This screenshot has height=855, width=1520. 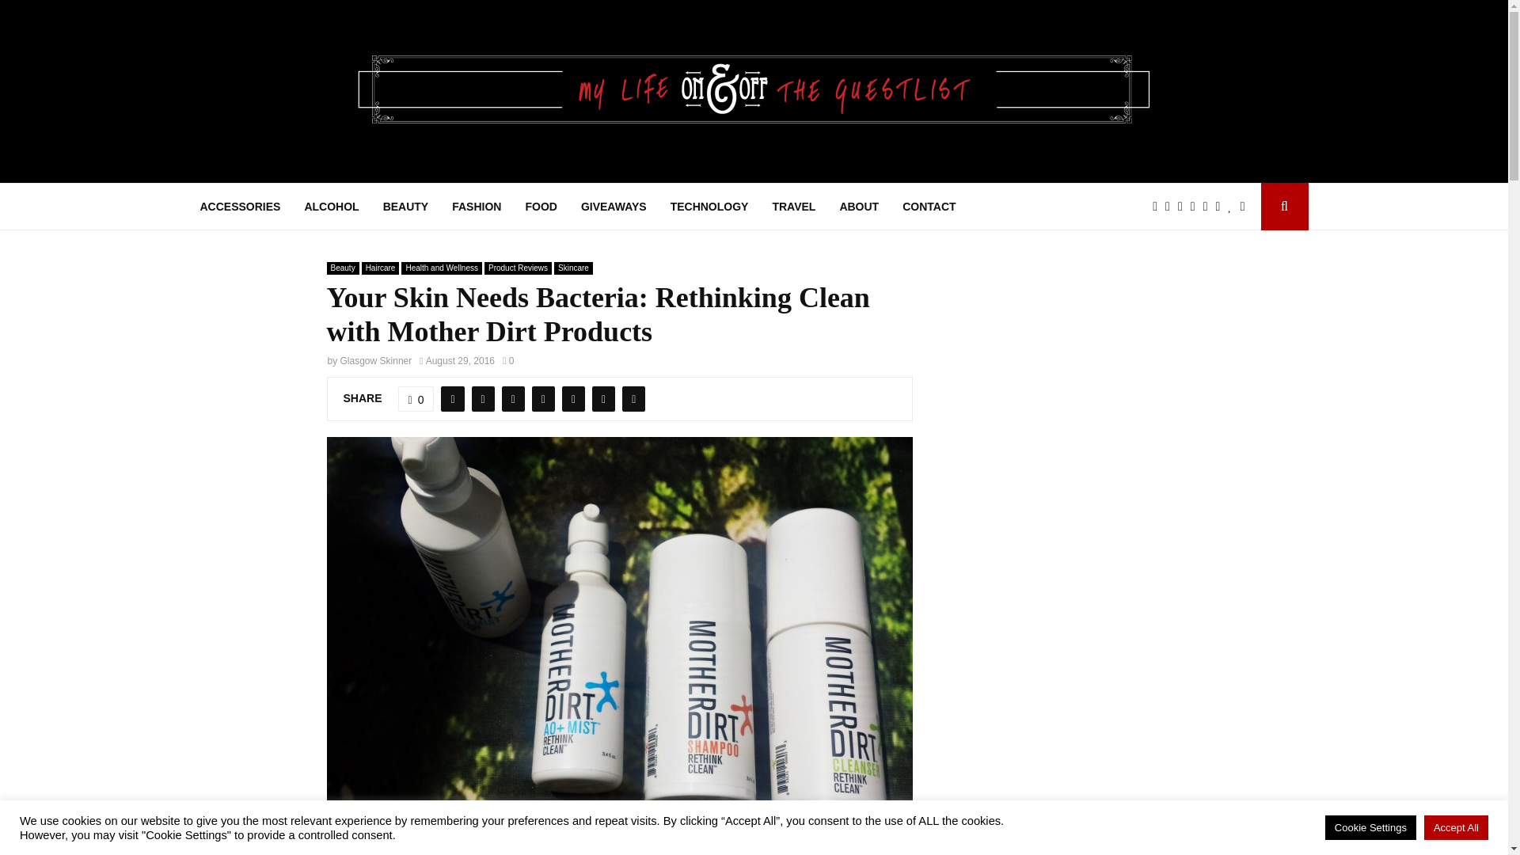 I want to click on 0, so click(x=416, y=399).